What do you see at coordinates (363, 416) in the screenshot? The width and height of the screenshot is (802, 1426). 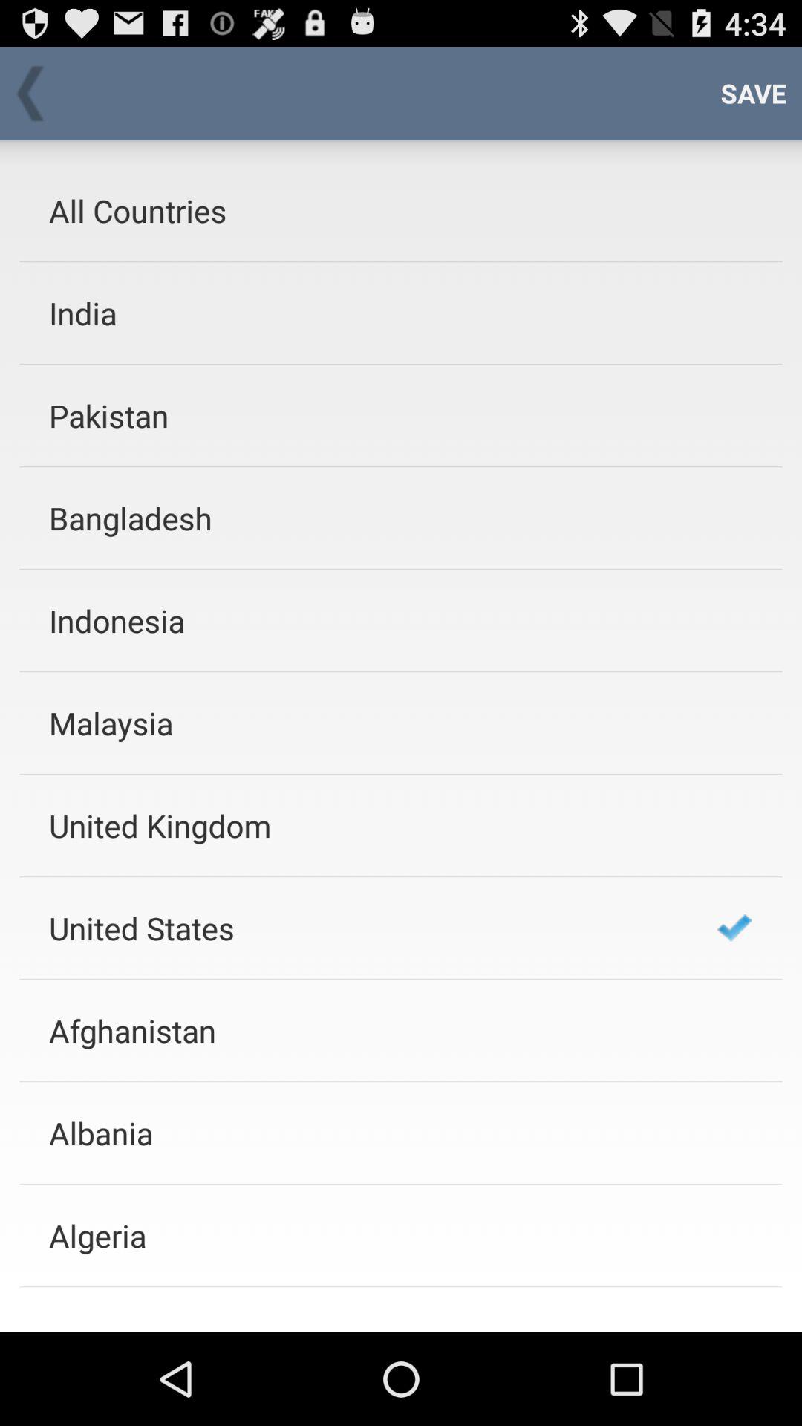 I see `press the pakistan icon` at bounding box center [363, 416].